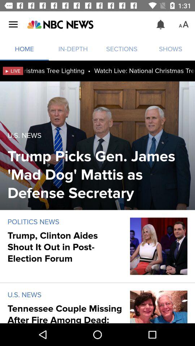  Describe the element at coordinates (183, 25) in the screenshot. I see `tap the icon above the shows icon` at that location.